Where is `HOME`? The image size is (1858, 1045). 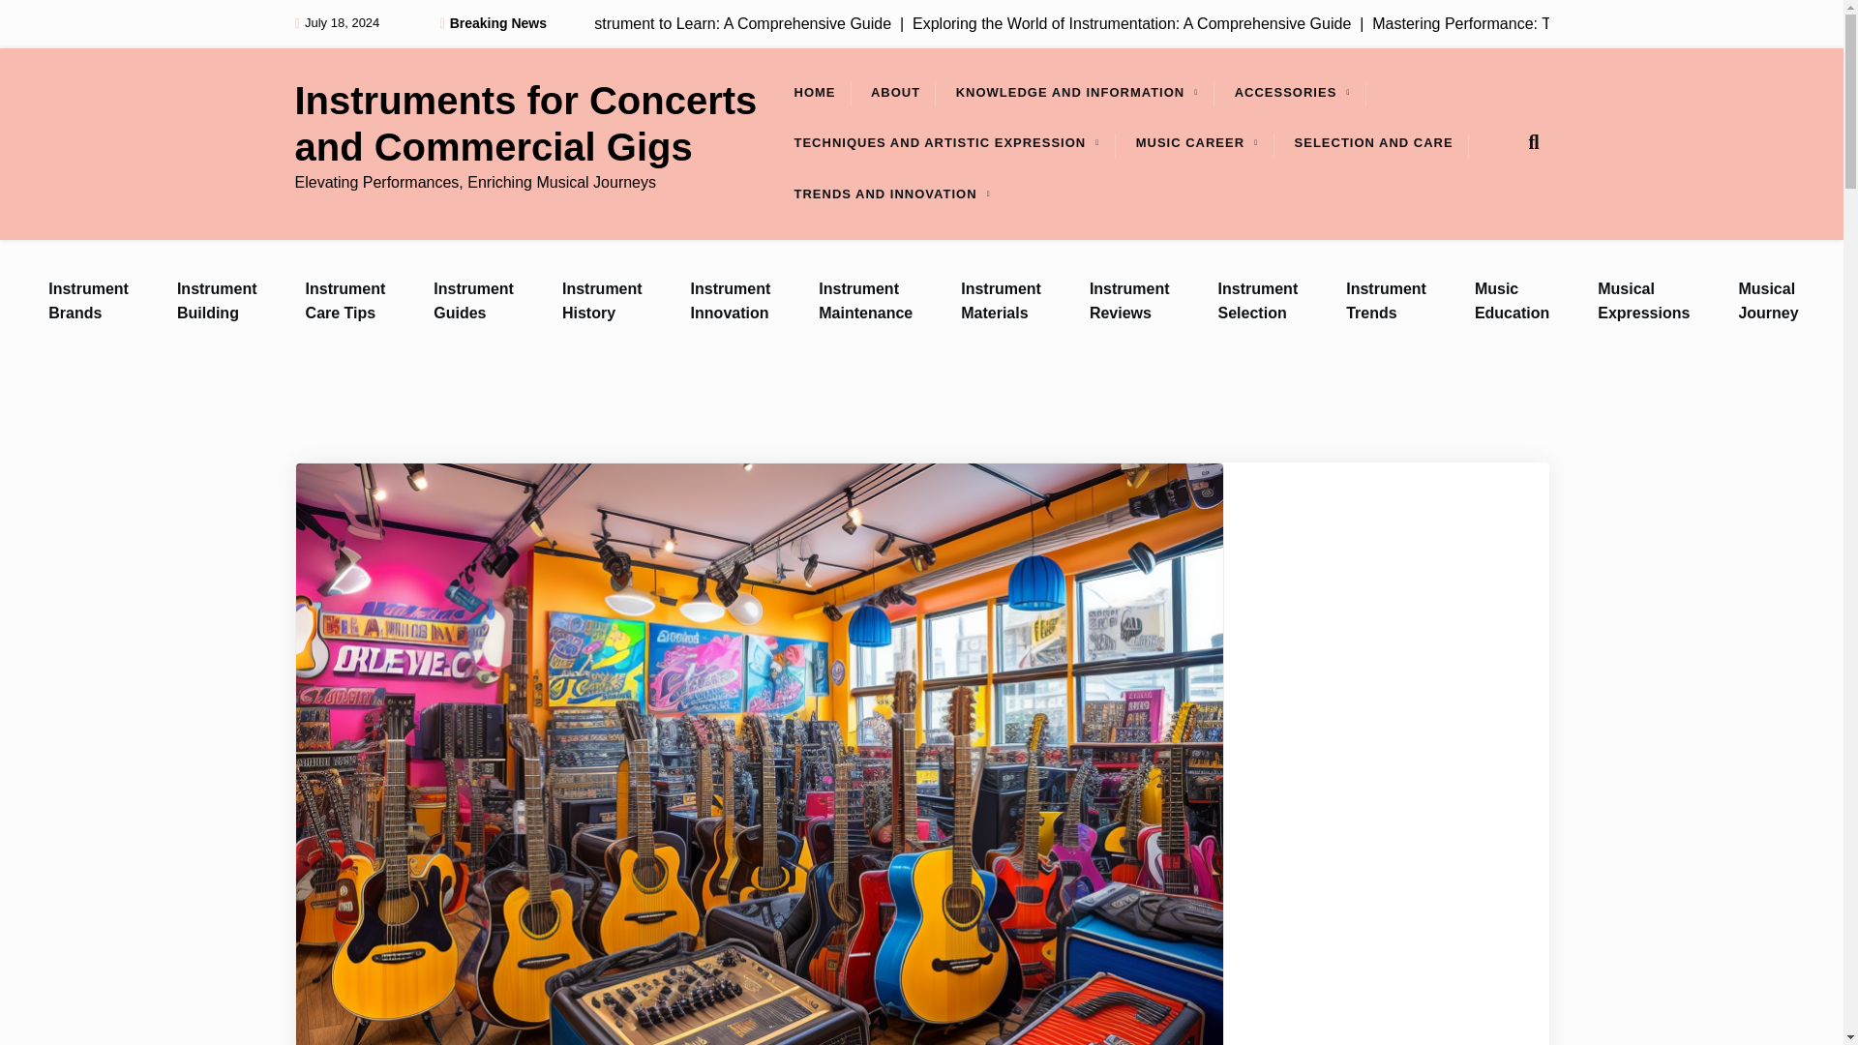
HOME is located at coordinates (815, 93).